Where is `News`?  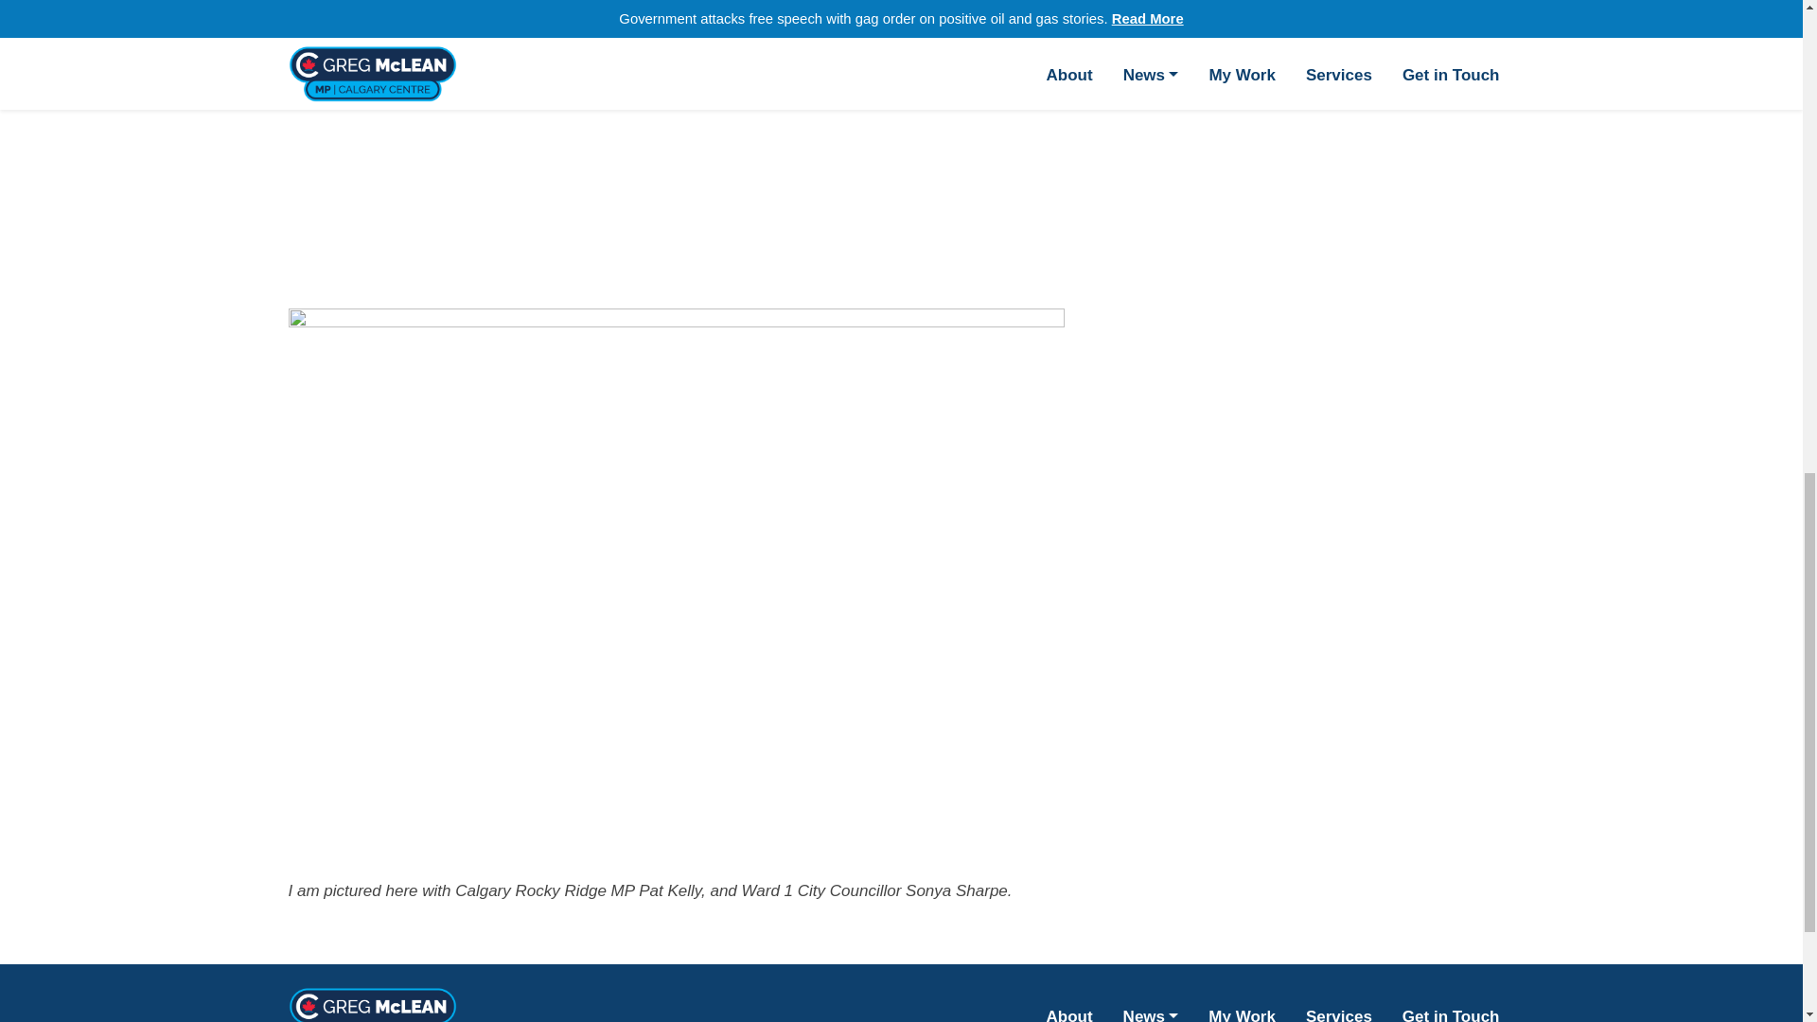 News is located at coordinates (1151, 1008).